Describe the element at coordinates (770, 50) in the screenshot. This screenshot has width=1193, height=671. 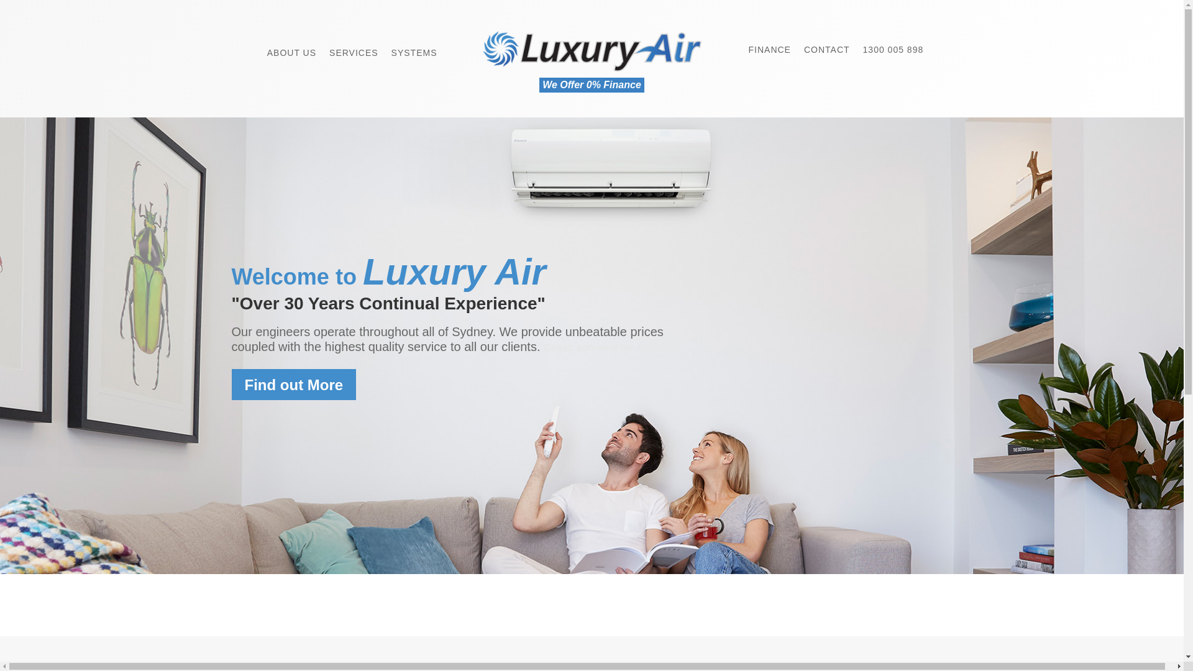
I see `FINANCE` at that location.